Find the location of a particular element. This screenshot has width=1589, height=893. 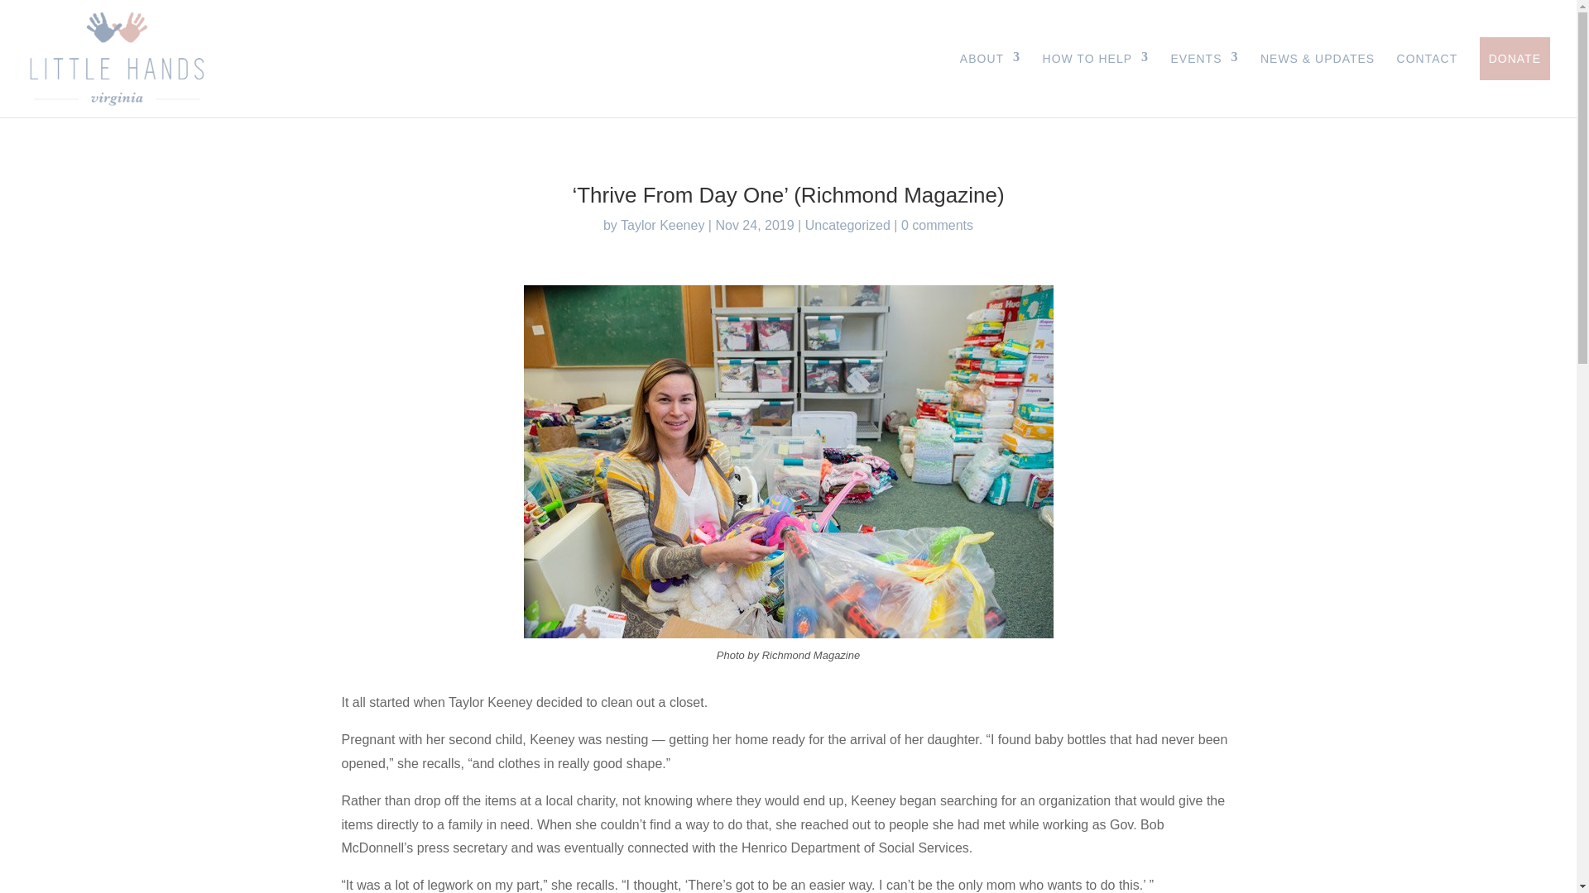

ABOUT is located at coordinates (990, 59).